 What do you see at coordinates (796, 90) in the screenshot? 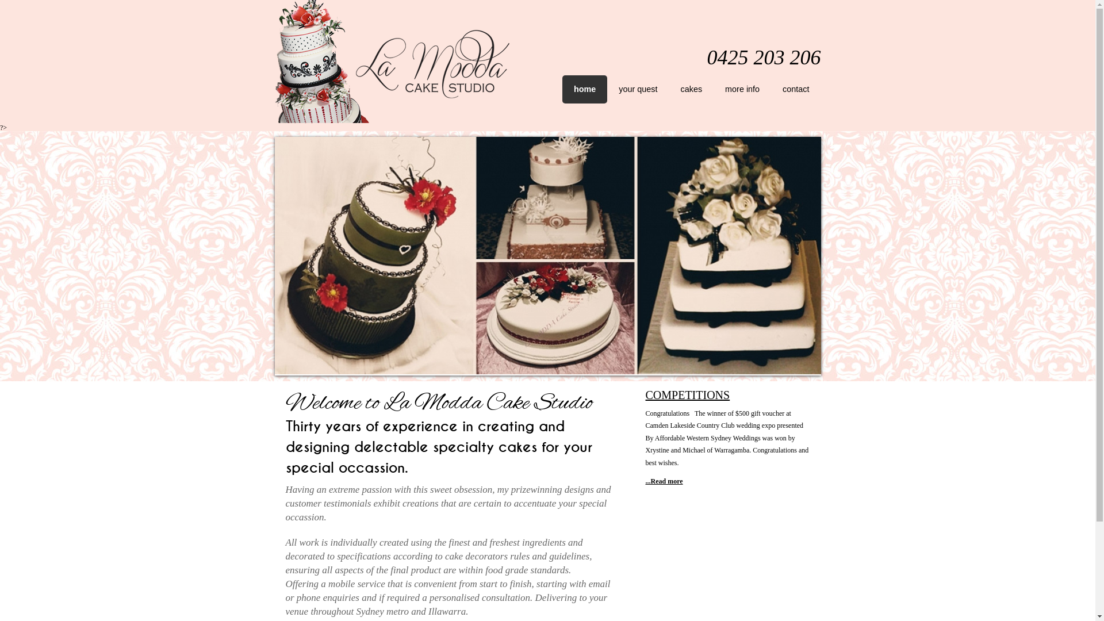
I see `contact` at bounding box center [796, 90].